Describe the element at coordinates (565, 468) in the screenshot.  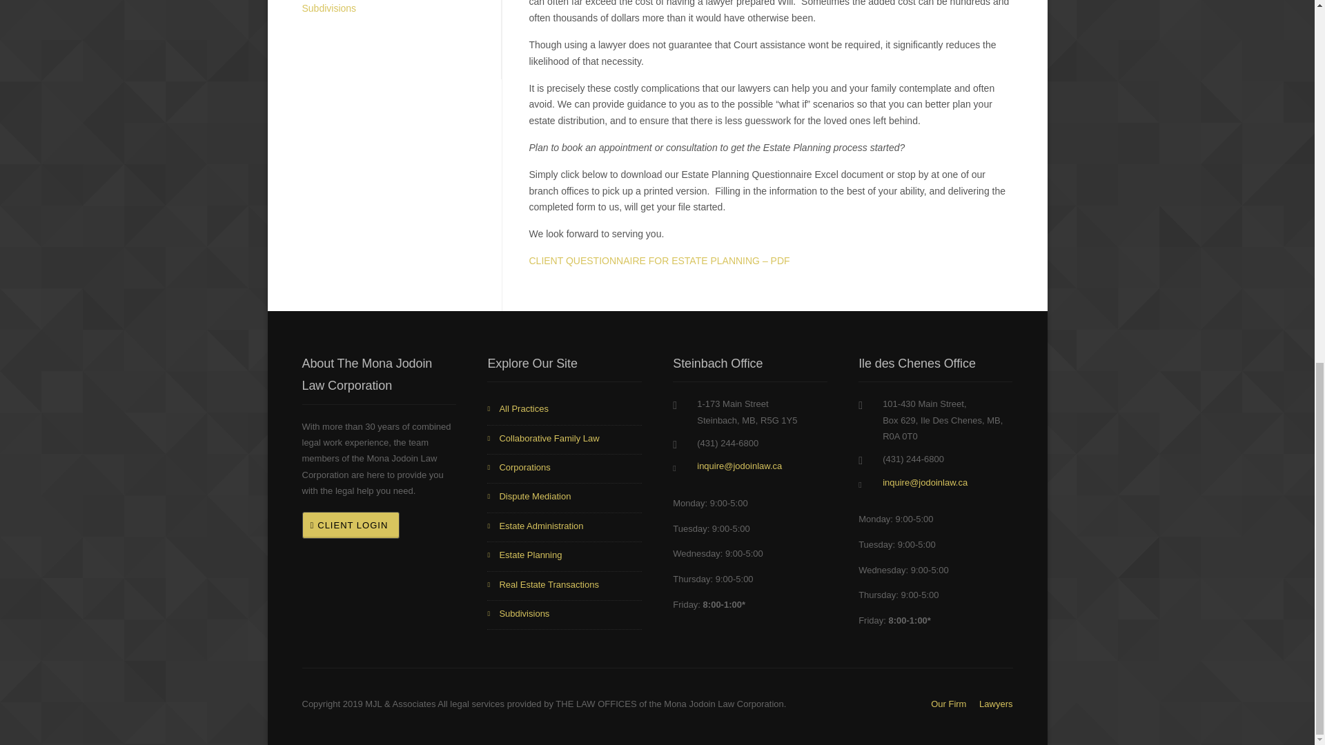
I see `Corporations` at that location.